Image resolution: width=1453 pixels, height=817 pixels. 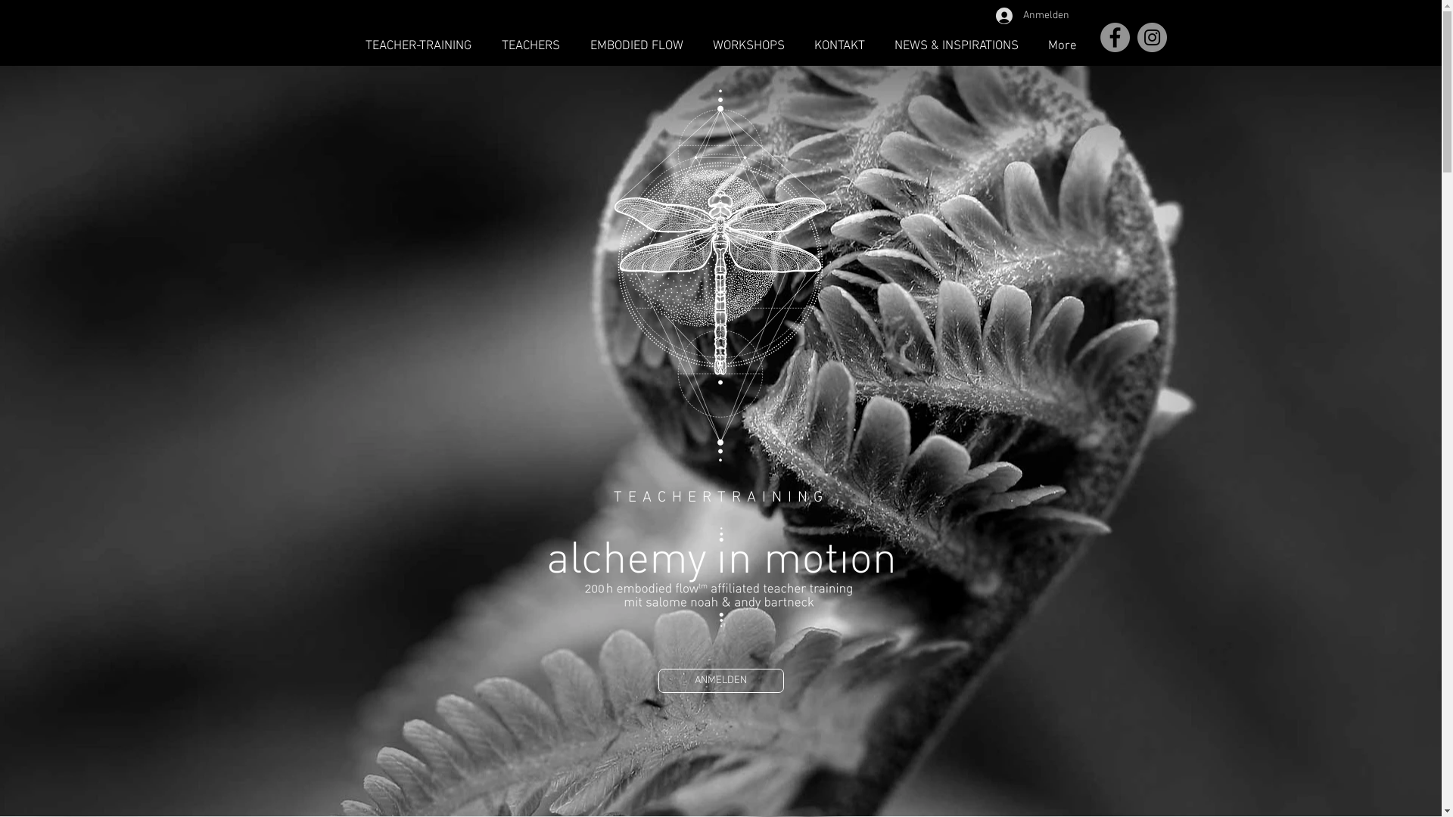 I want to click on ANMELDEN, so click(x=721, y=681).